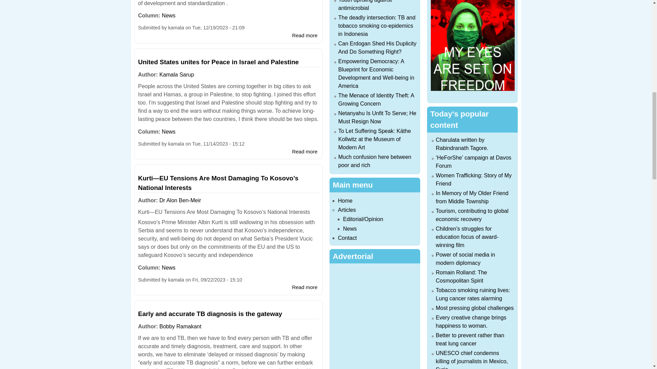 Image resolution: width=657 pixels, height=369 pixels. What do you see at coordinates (305, 36) in the screenshot?
I see `Surendra-Tara Distinguished Award Function ` at bounding box center [305, 36].